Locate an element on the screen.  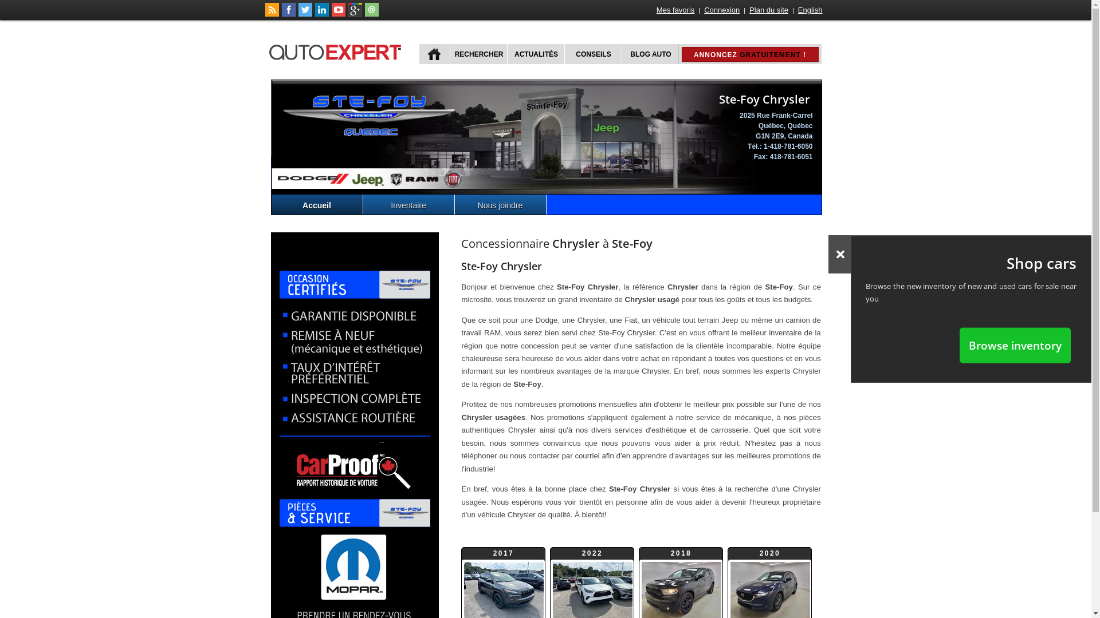
Browse inventory is located at coordinates (1015, 345).